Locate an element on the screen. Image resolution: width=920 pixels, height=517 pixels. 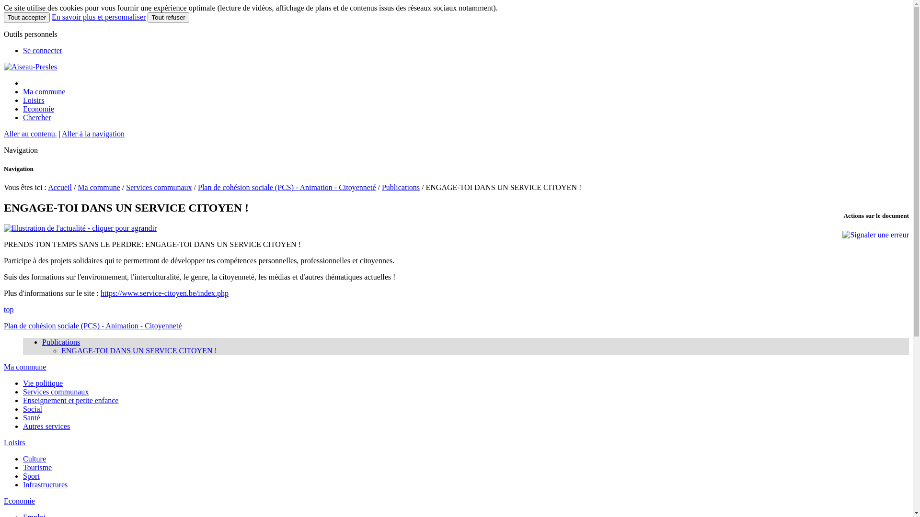
Loisirs is located at coordinates (34, 101).